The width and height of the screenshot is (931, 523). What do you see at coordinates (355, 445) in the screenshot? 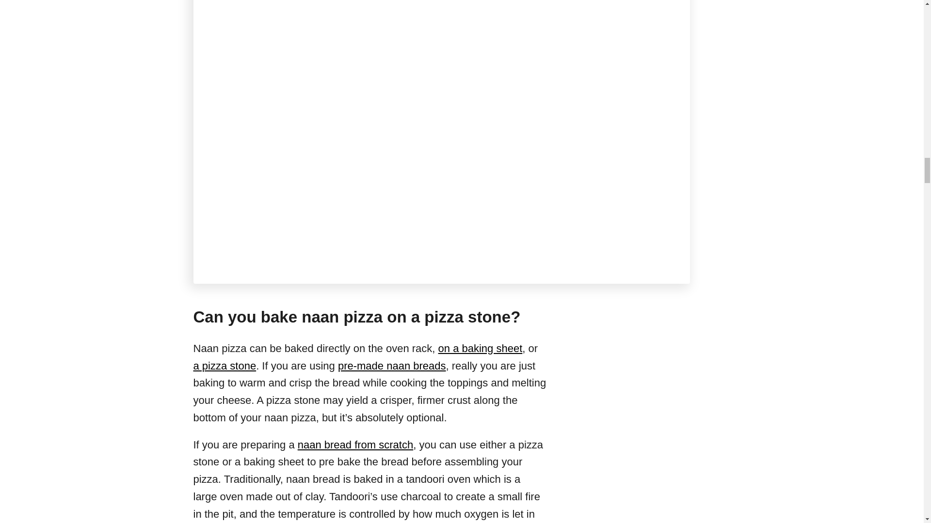
I see `naan bread from scratch` at bounding box center [355, 445].